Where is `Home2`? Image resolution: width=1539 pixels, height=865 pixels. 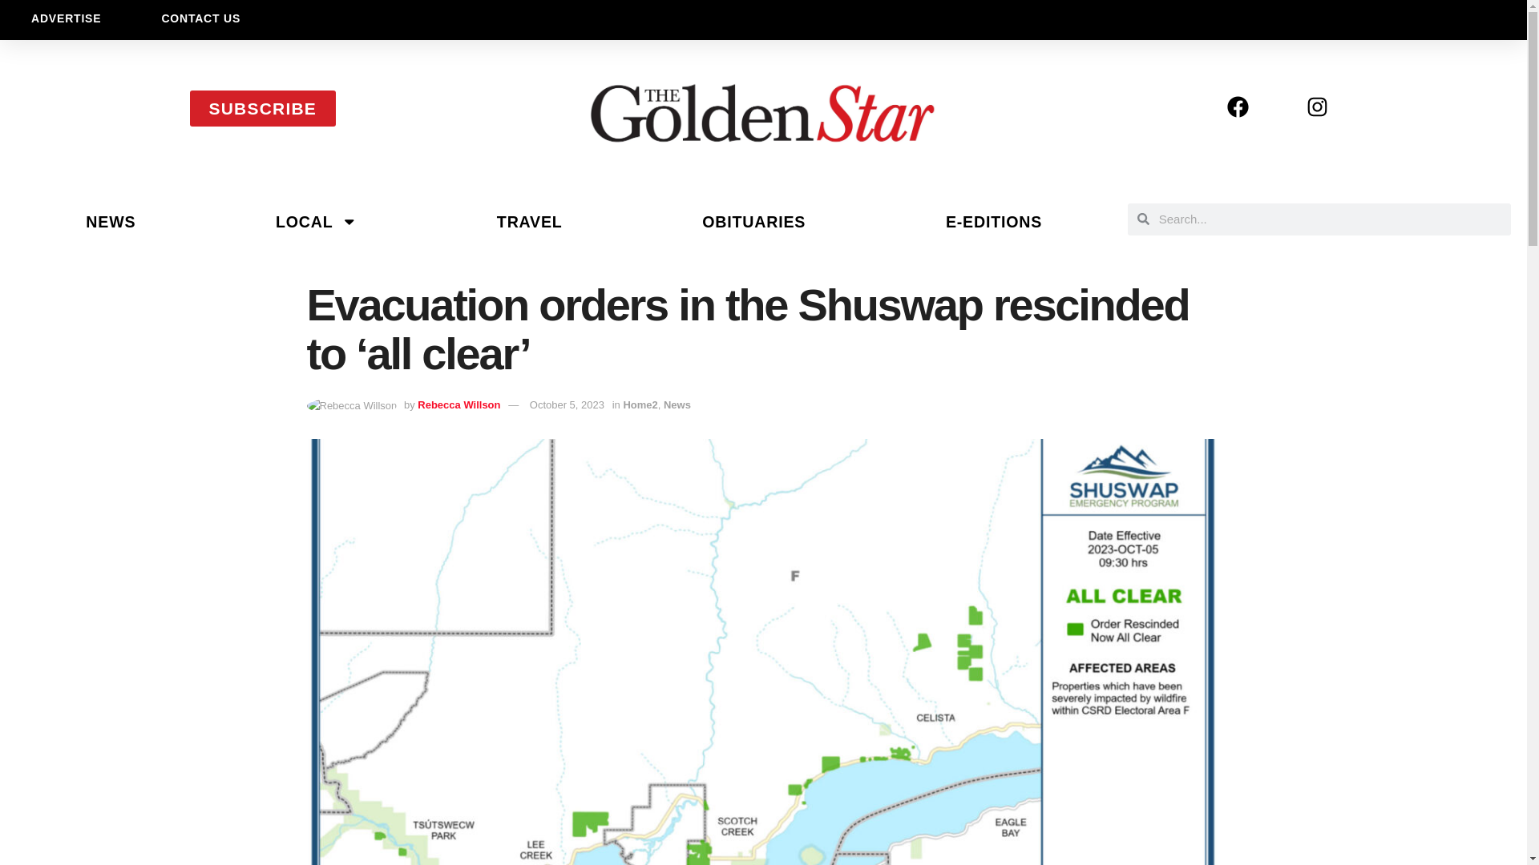
Home2 is located at coordinates (640, 404).